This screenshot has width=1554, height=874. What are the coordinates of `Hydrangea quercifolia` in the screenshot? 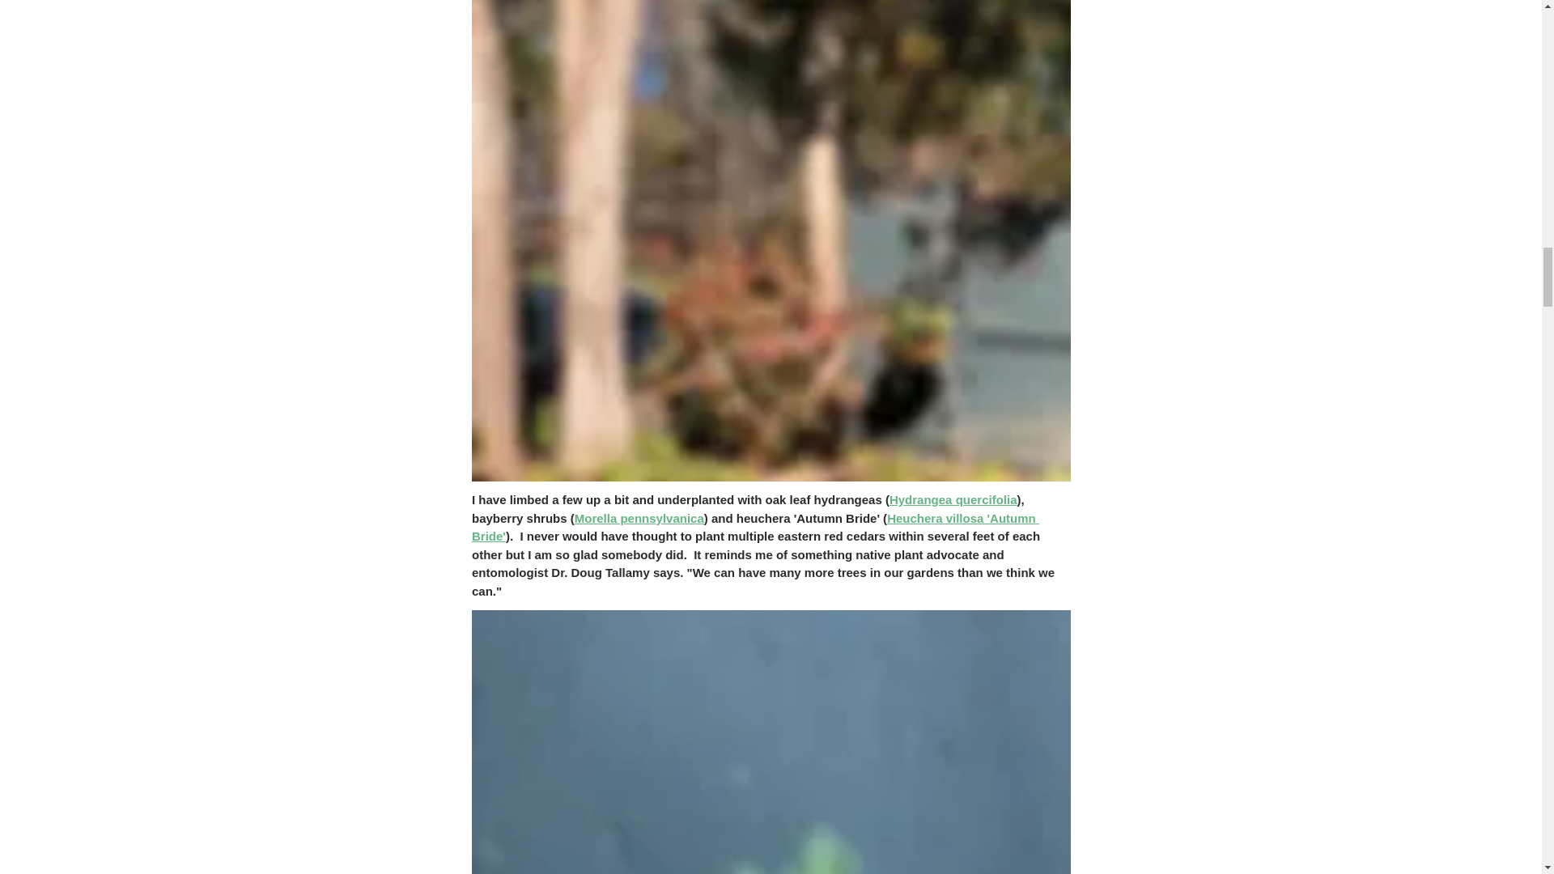 It's located at (952, 500).